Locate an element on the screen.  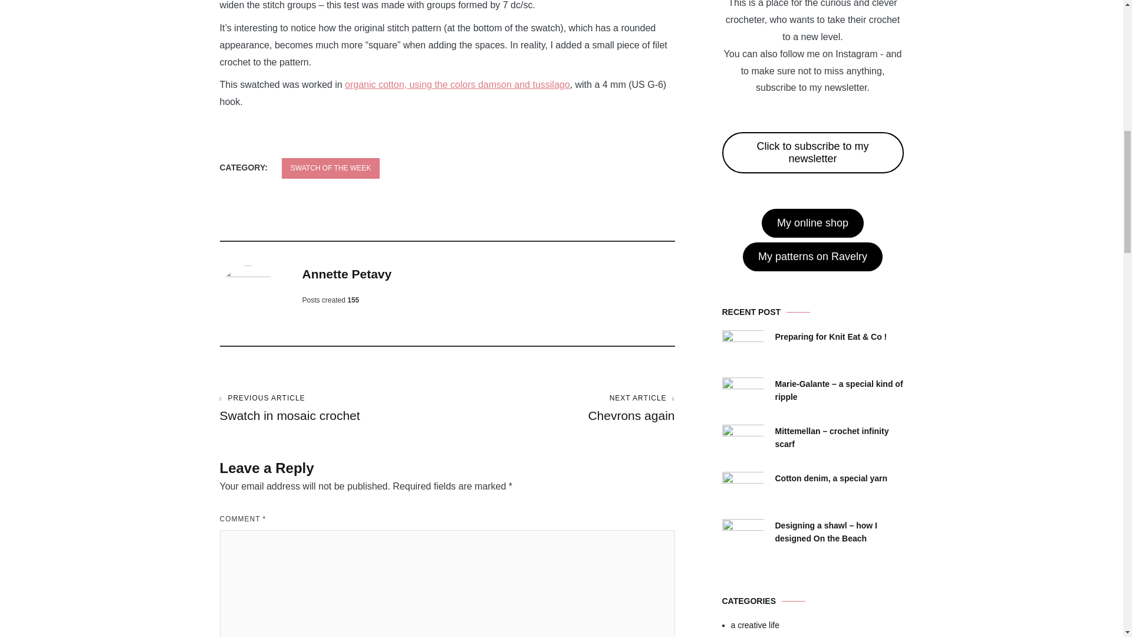
Click to subscribe to my newsletter is located at coordinates (812, 152).